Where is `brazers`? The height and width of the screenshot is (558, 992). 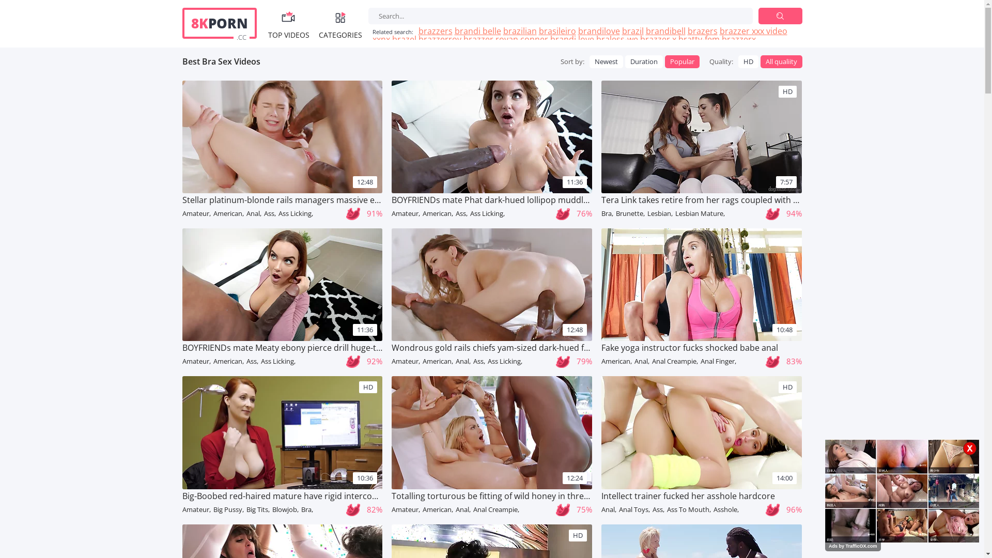
brazers is located at coordinates (702, 31).